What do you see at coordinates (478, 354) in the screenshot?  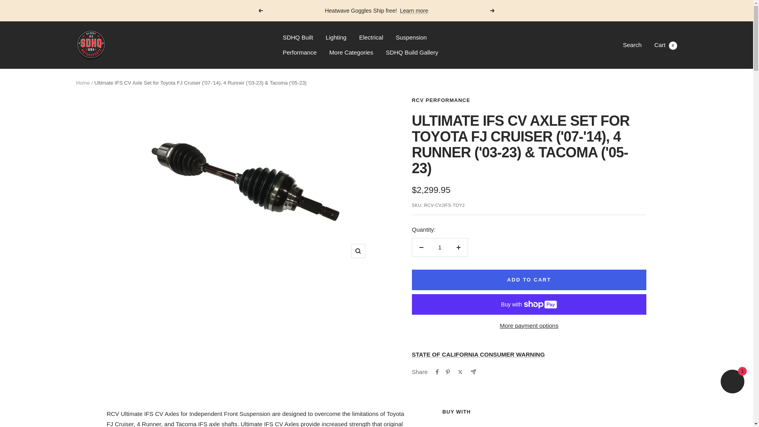 I see `STATE OF CALIFORNIA CONSUMER WARNING` at bounding box center [478, 354].